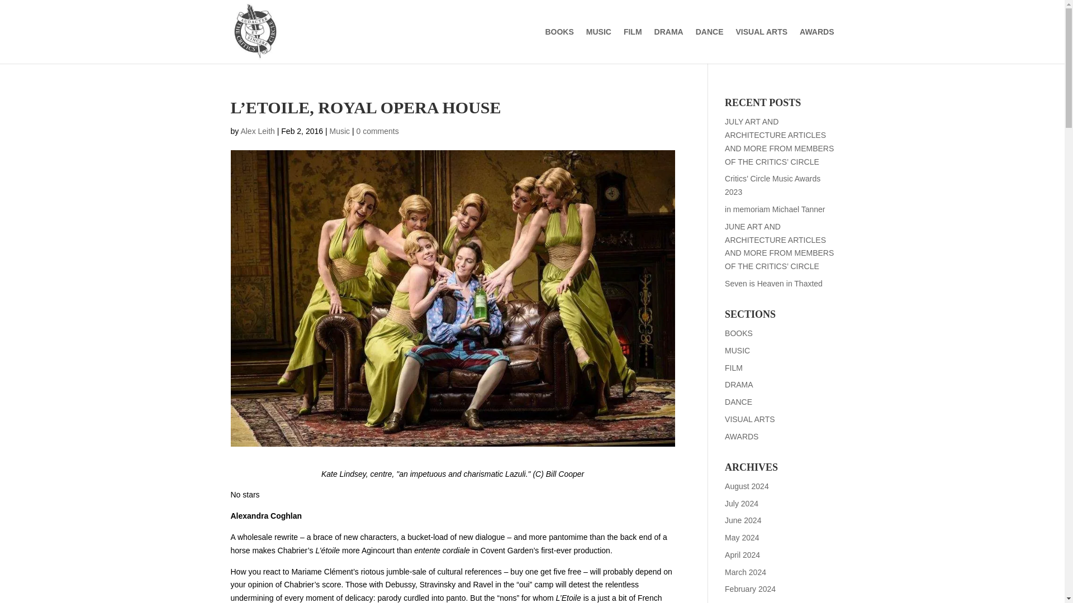  What do you see at coordinates (742, 555) in the screenshot?
I see `April 2024` at bounding box center [742, 555].